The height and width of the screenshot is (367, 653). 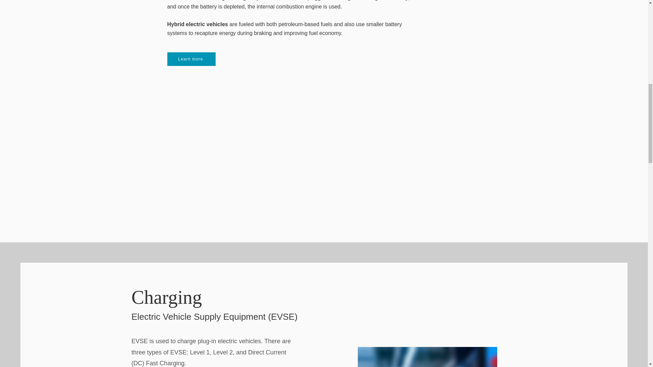 What do you see at coordinates (191, 59) in the screenshot?
I see `Learn more` at bounding box center [191, 59].